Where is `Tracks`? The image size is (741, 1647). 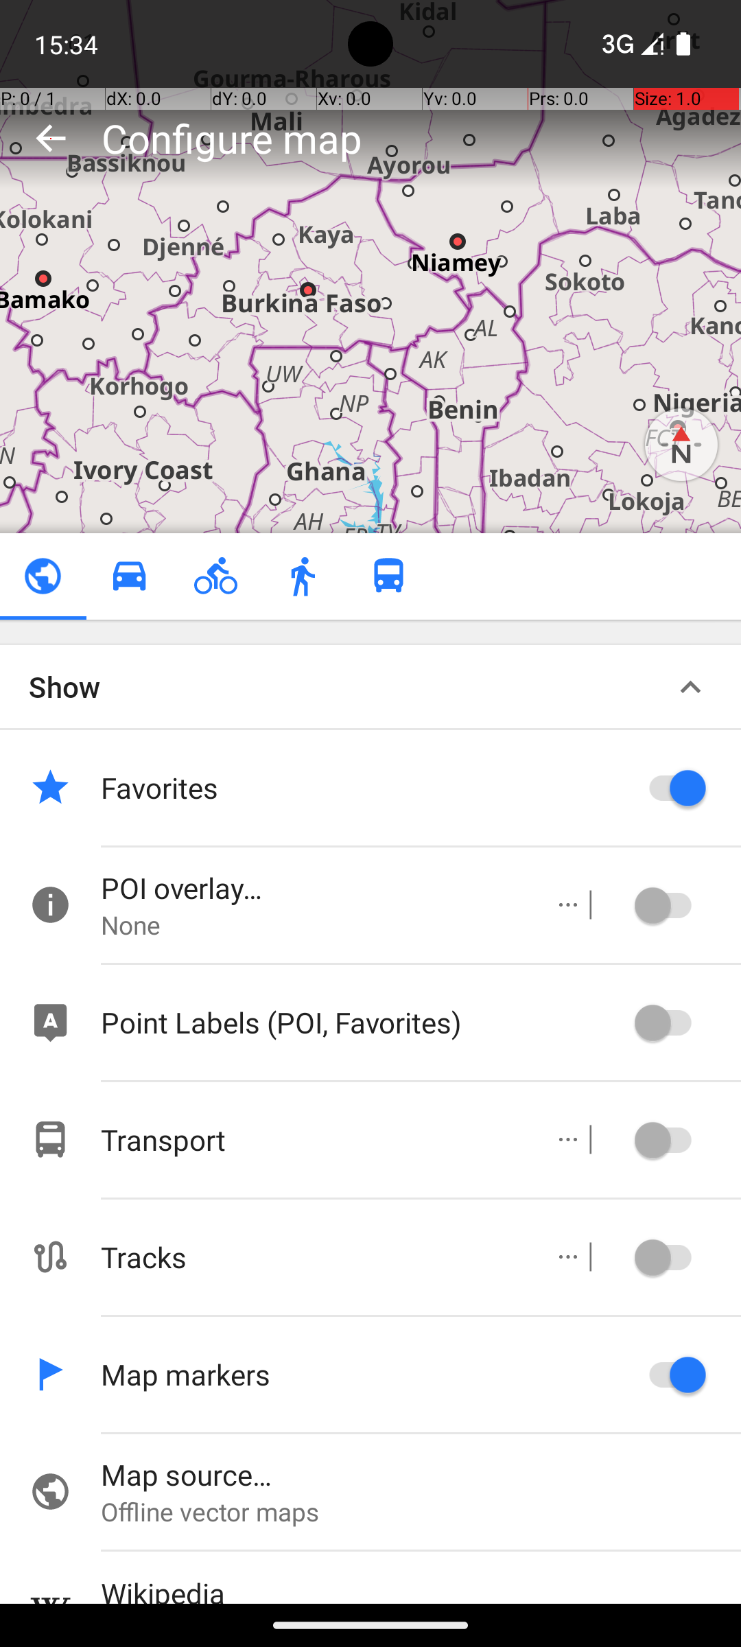 Tracks is located at coordinates (313, 1257).